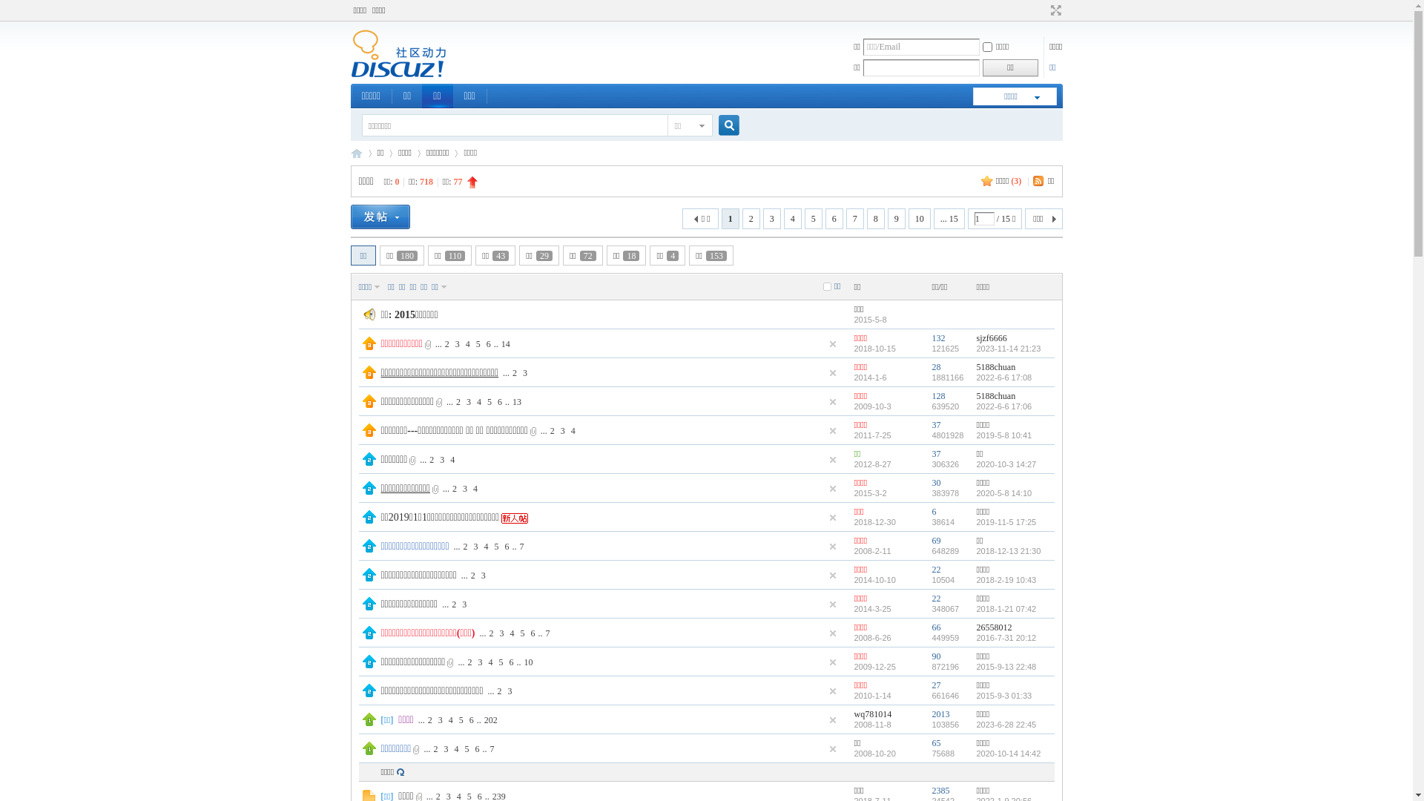  What do you see at coordinates (563, 431) in the screenshot?
I see `3` at bounding box center [563, 431].